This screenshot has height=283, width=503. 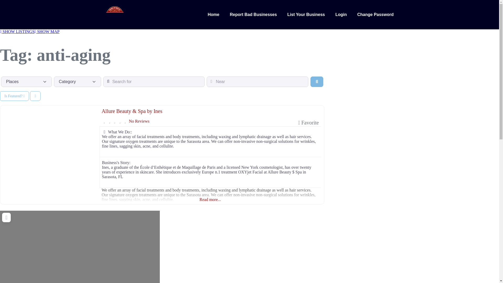 I want to click on Search, so click(x=317, y=81).